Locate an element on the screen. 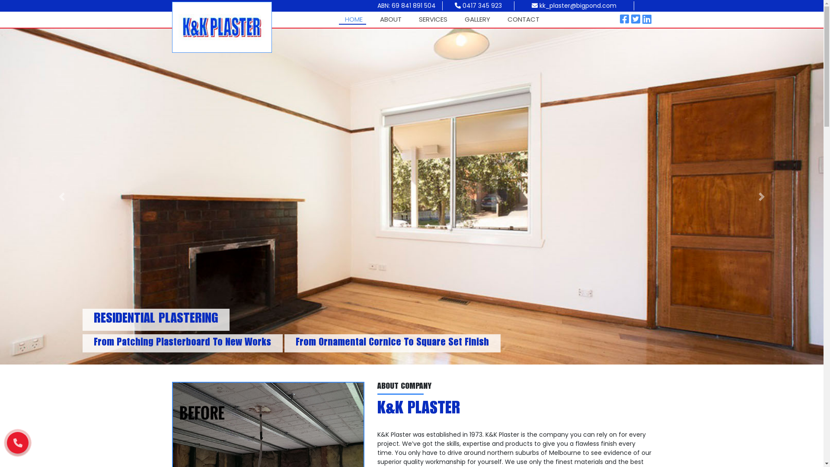  1
2 is located at coordinates (18, 449).